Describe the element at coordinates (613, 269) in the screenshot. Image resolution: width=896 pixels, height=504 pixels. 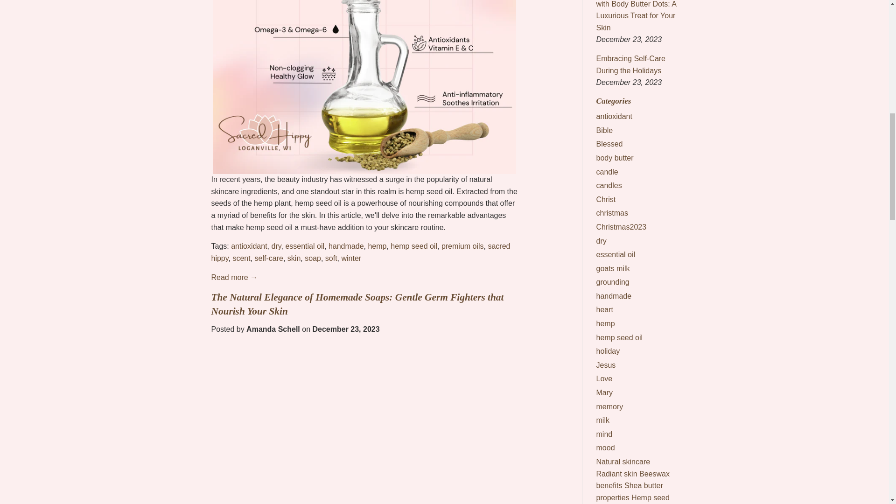
I see `Show articles tagged goats milk` at that location.